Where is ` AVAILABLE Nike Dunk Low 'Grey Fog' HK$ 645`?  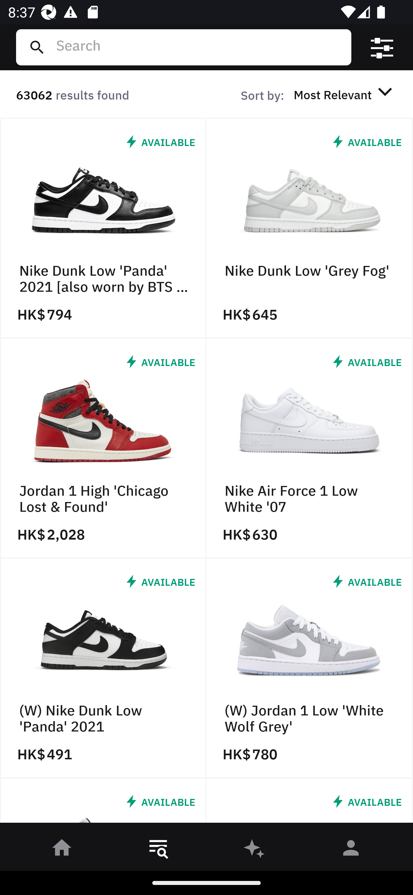
 AVAILABLE Nike Dunk Low 'Grey Fog' HK$ 645 is located at coordinates (310, 228).